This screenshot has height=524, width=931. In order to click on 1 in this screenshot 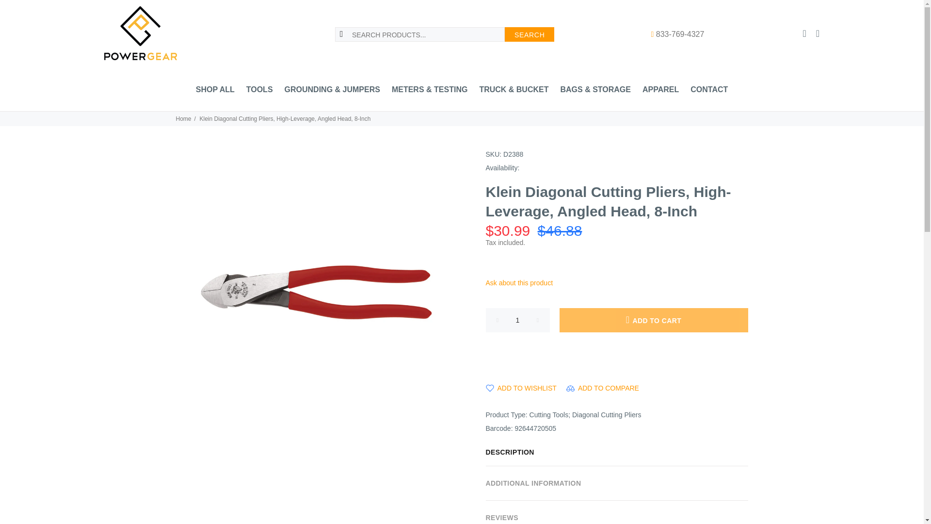, I will do `click(518, 320)`.